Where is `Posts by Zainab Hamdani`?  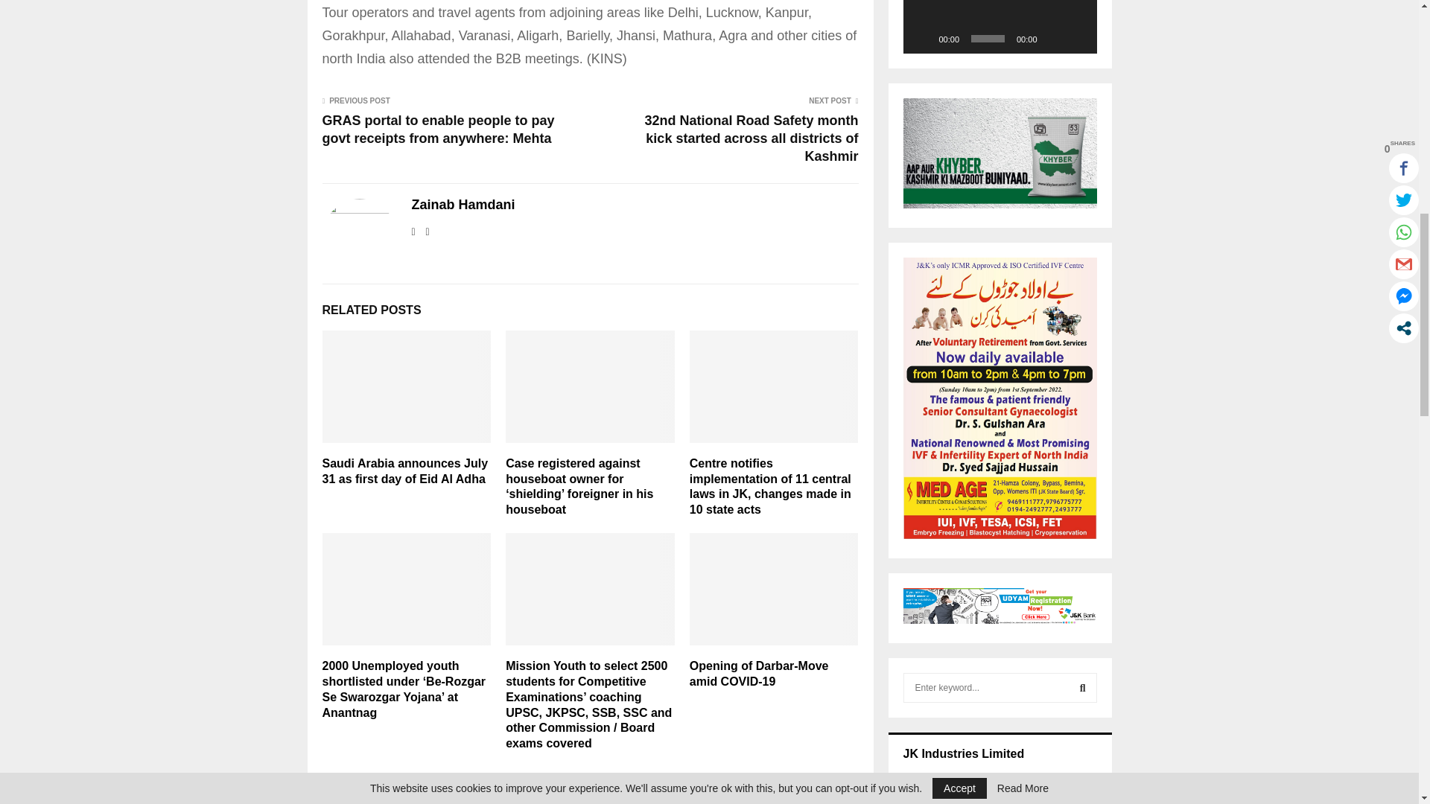
Posts by Zainab Hamdani is located at coordinates (463, 205).